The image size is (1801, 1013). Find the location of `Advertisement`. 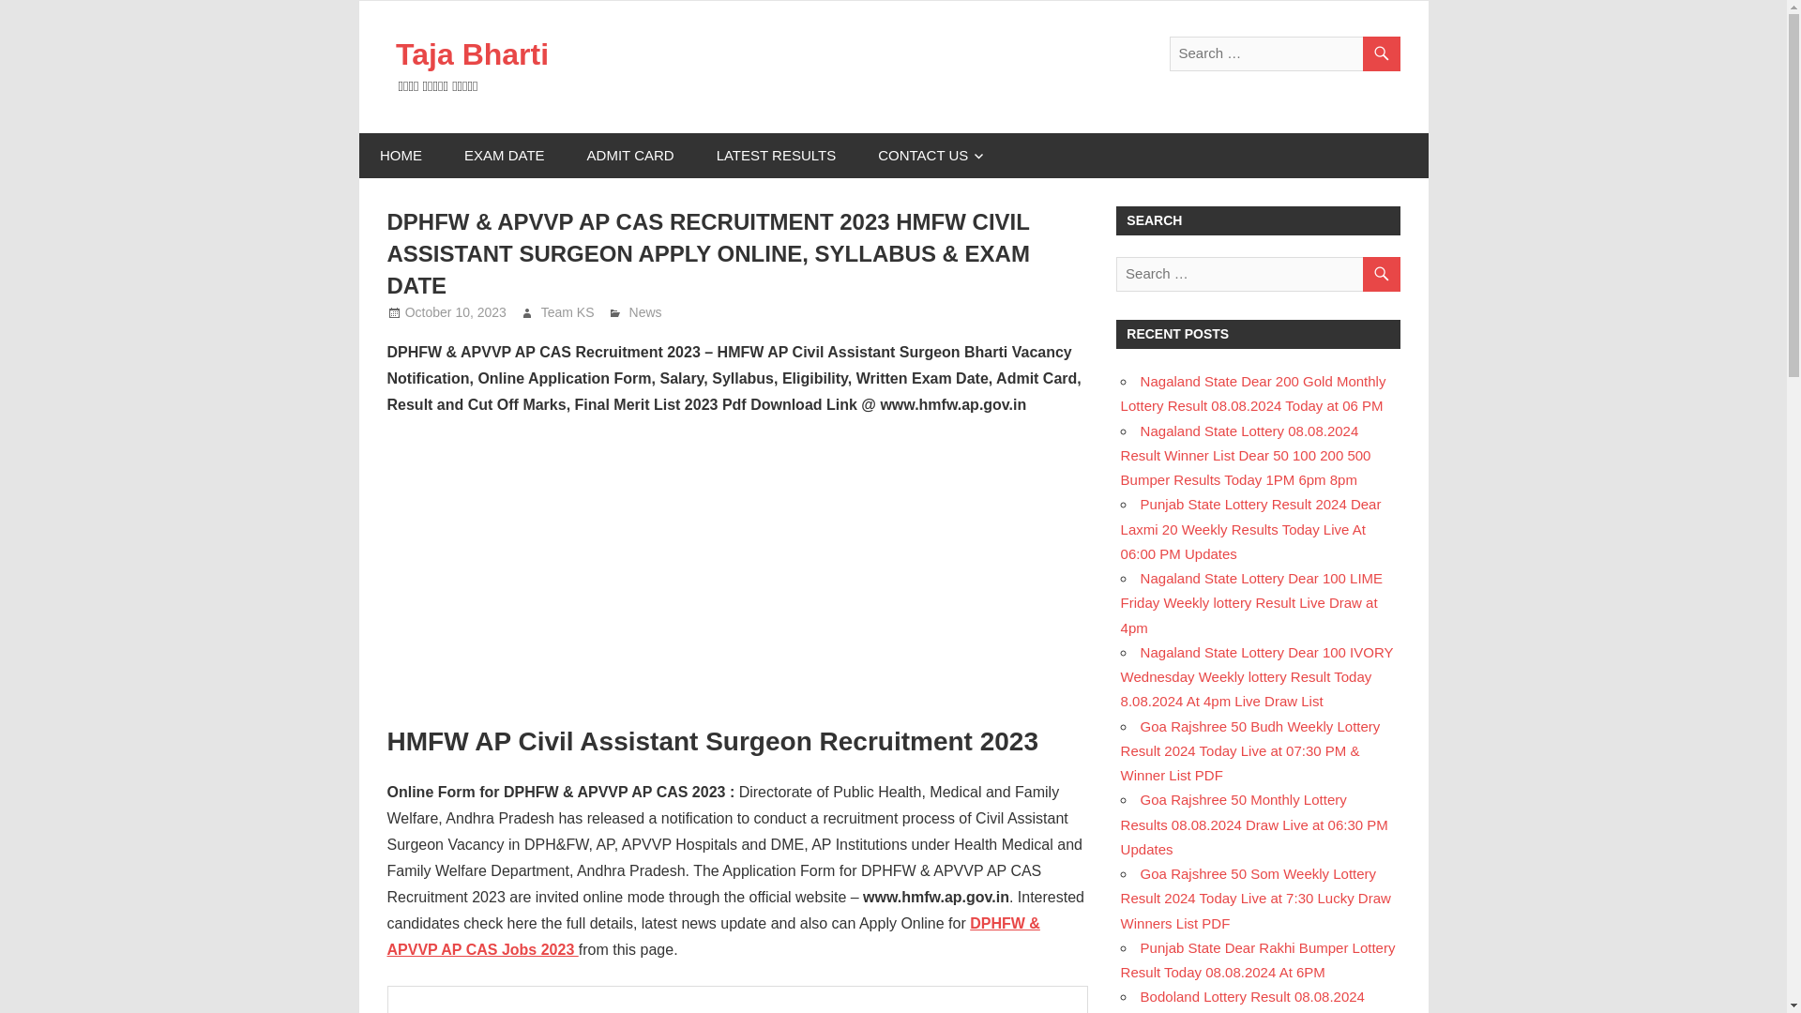

Advertisement is located at coordinates (737, 571).